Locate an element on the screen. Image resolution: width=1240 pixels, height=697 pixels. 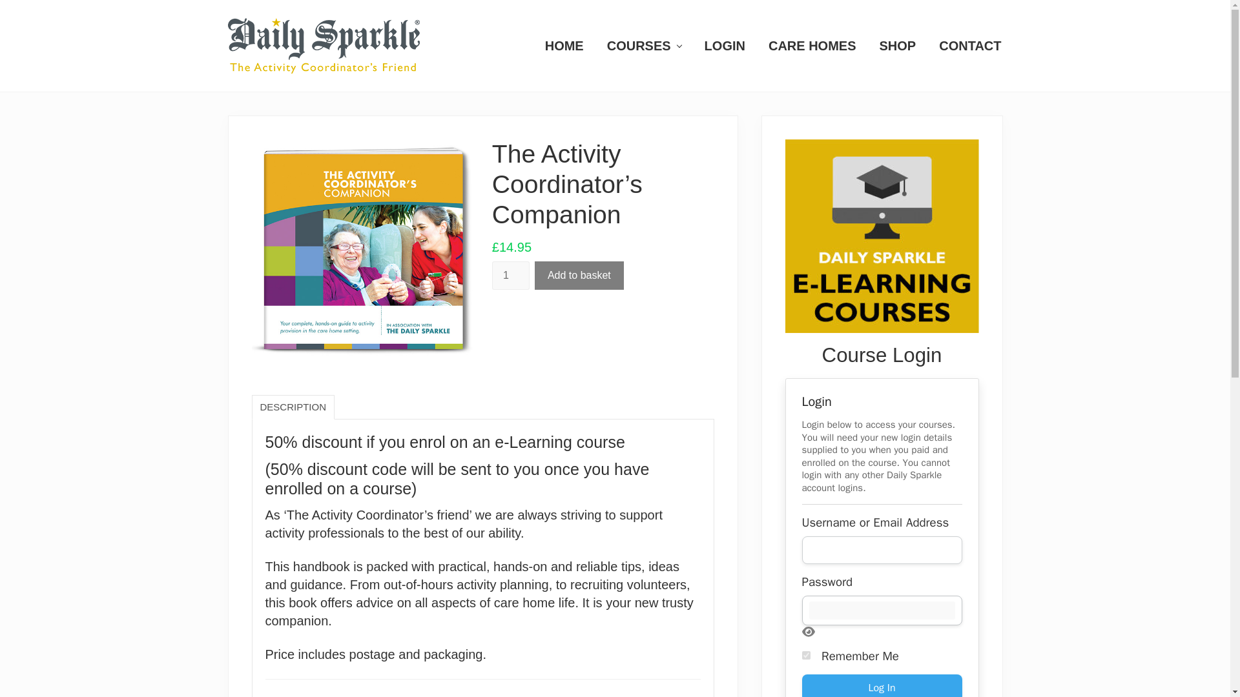
HOME is located at coordinates (564, 45).